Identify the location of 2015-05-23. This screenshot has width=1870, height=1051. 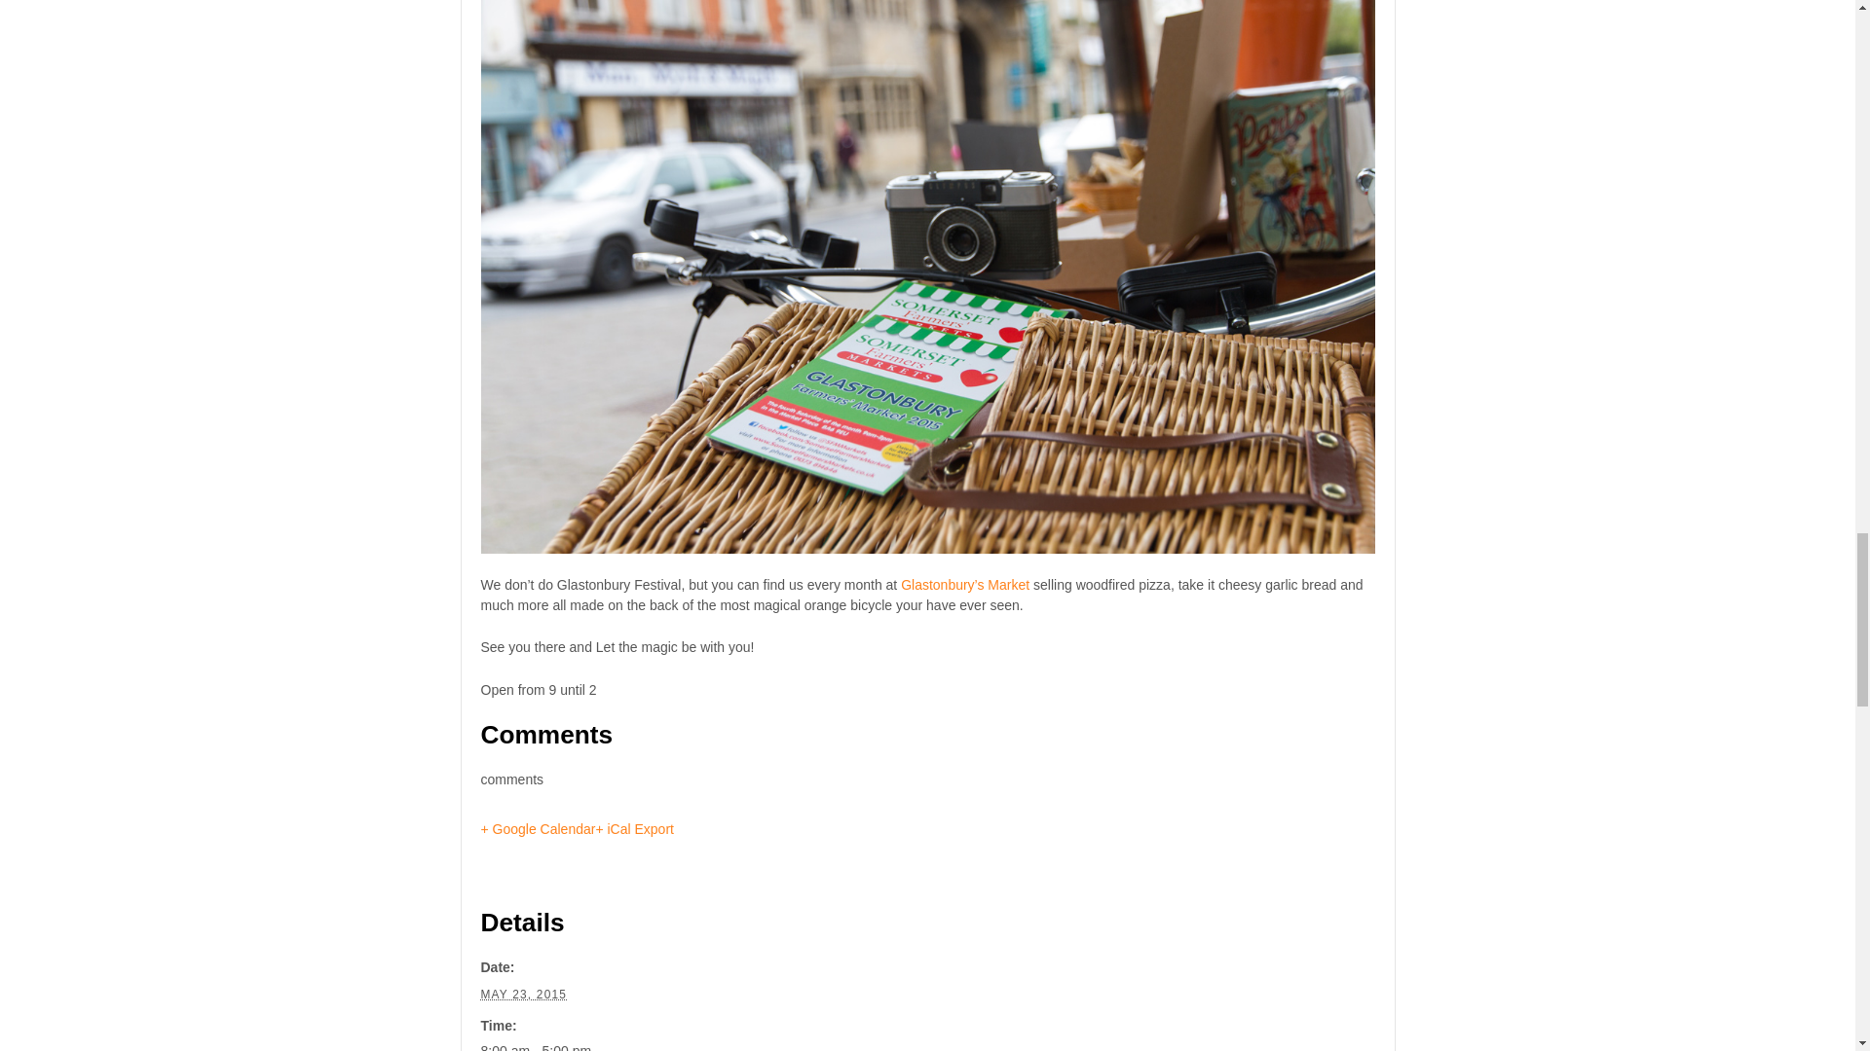
(524, 995).